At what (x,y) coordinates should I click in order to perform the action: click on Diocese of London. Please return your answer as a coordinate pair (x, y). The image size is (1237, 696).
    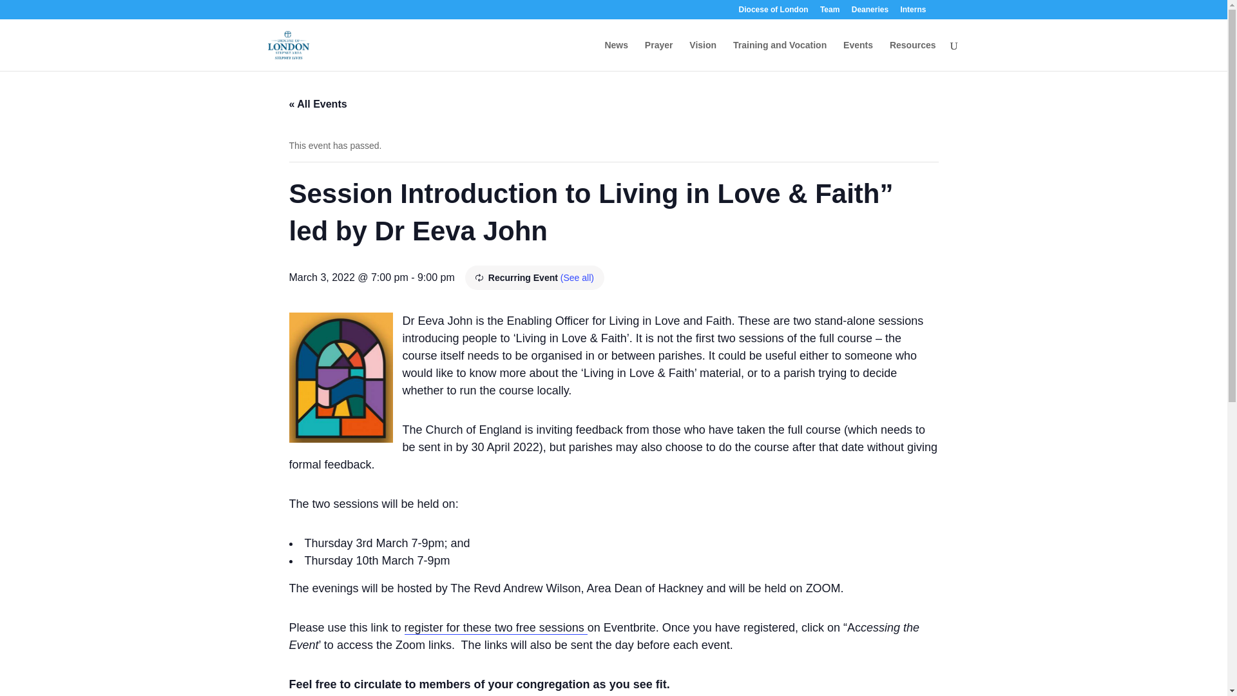
    Looking at the image, I should click on (773, 12).